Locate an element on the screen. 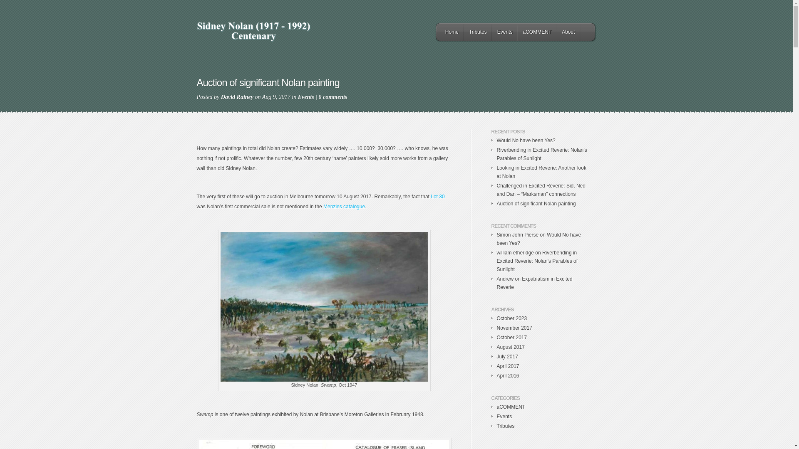  October 2023 is located at coordinates (512, 318).